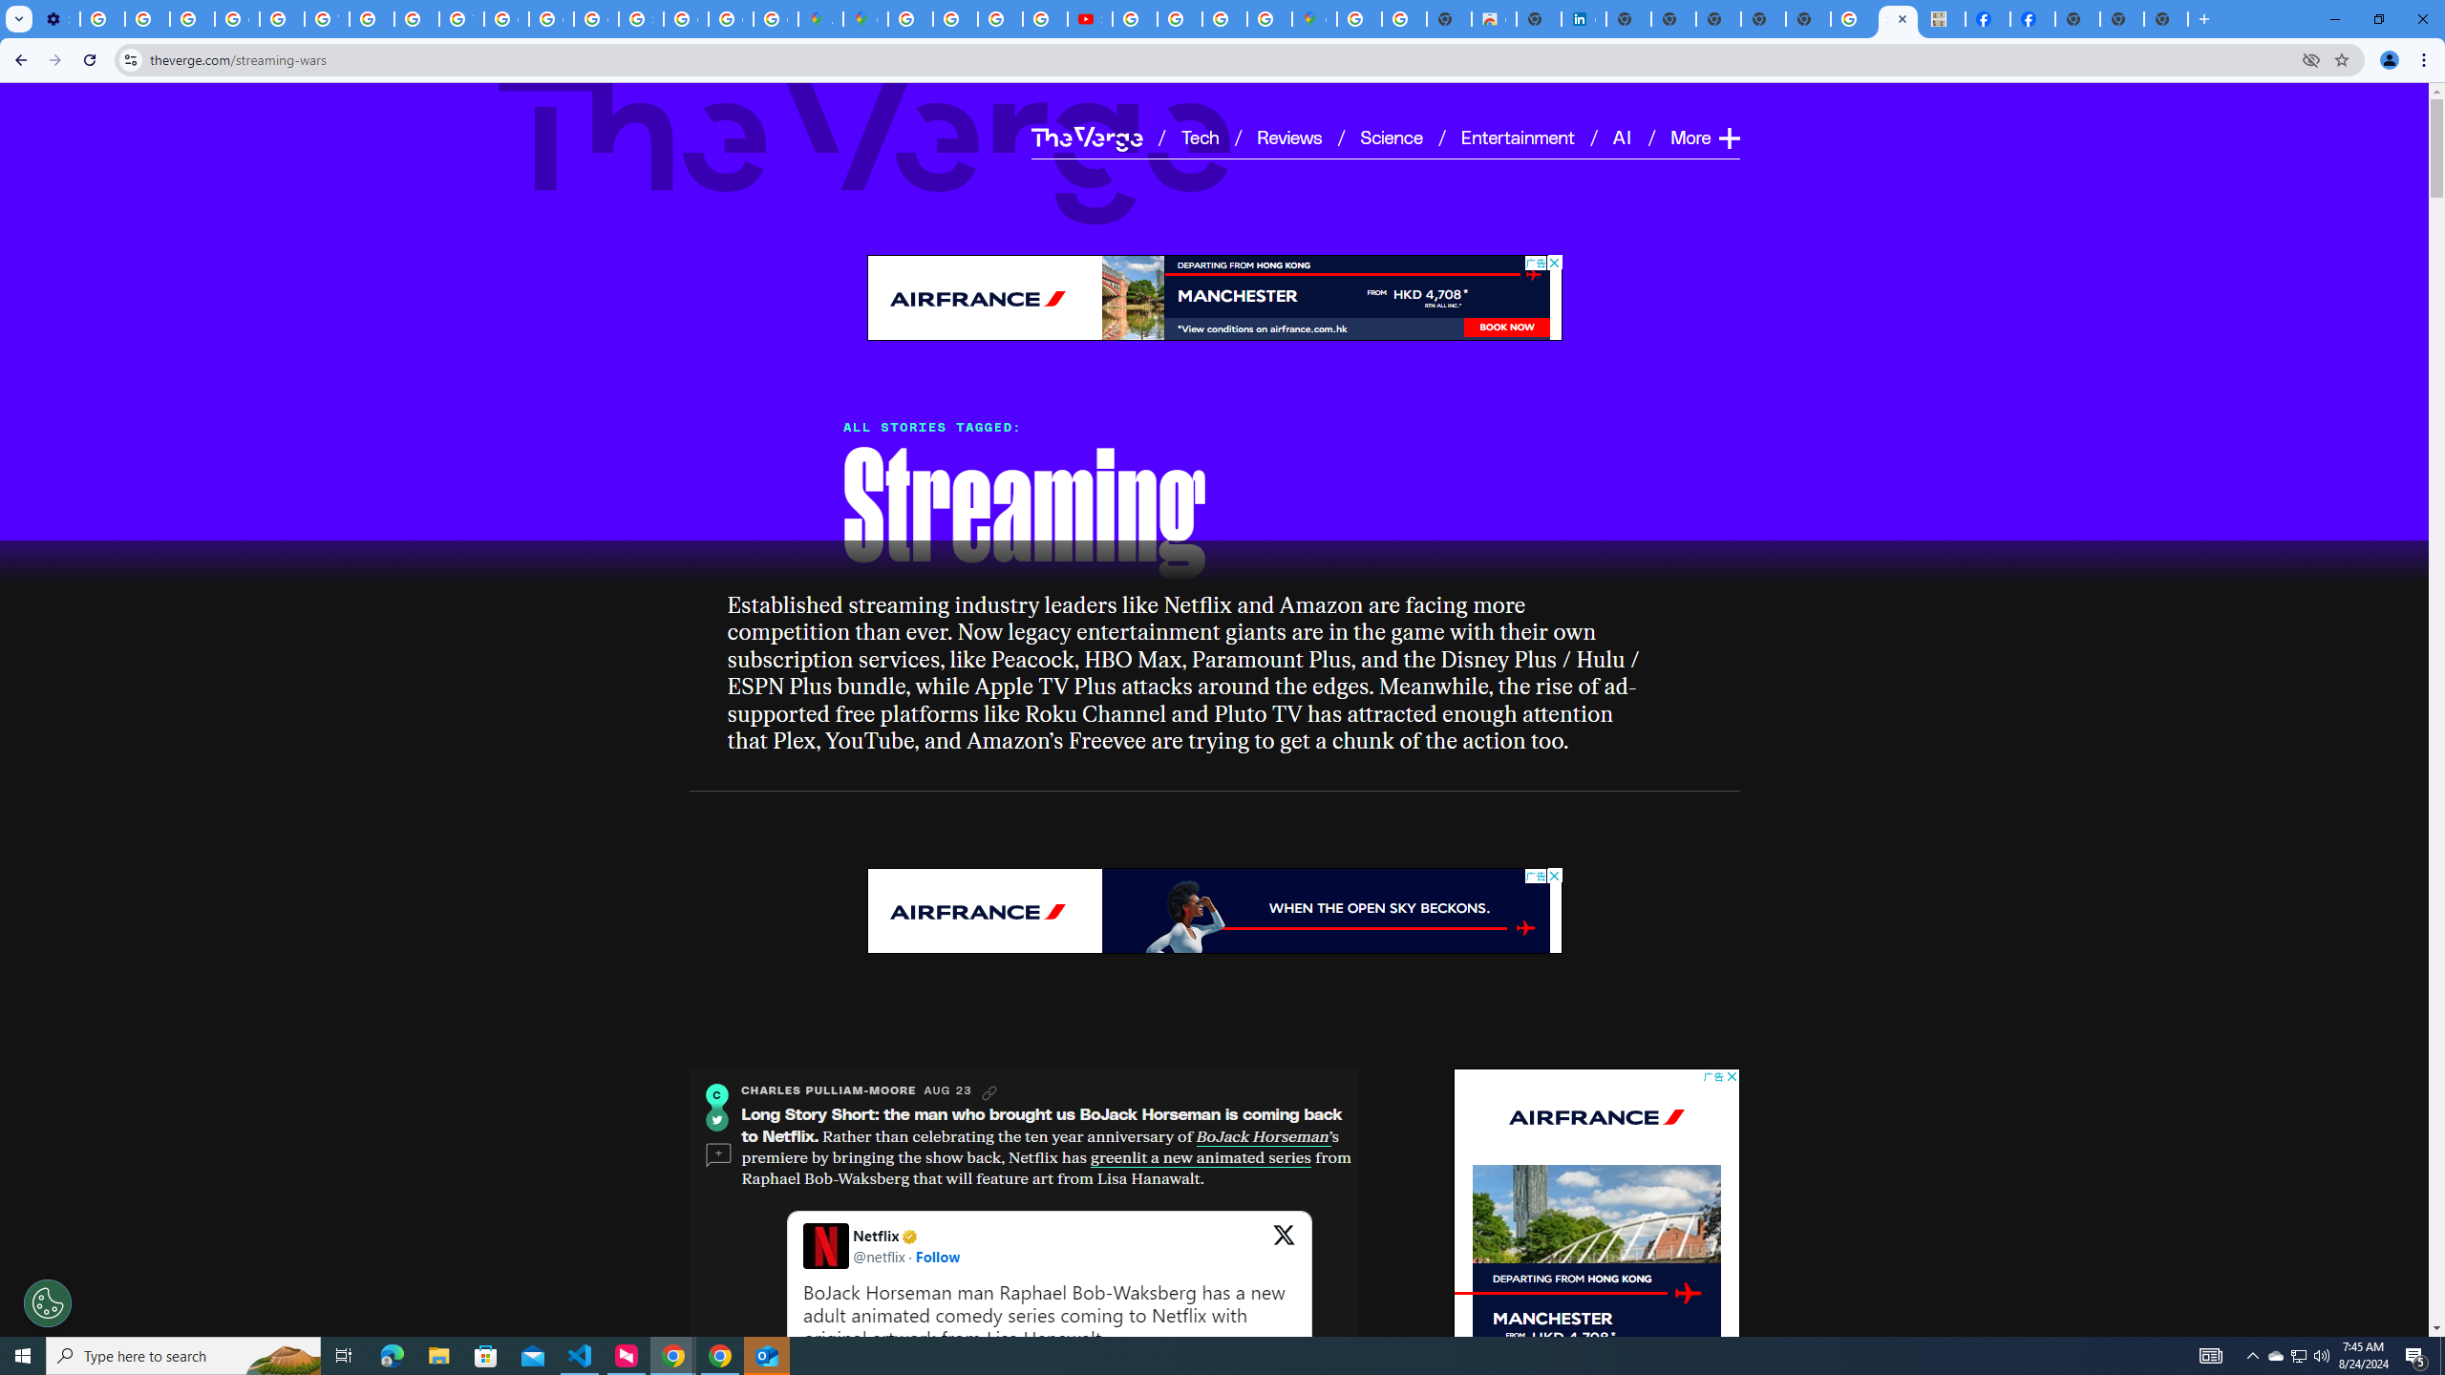 The image size is (2445, 1375). I want to click on Streaming - The Verge, so click(1898, 19).